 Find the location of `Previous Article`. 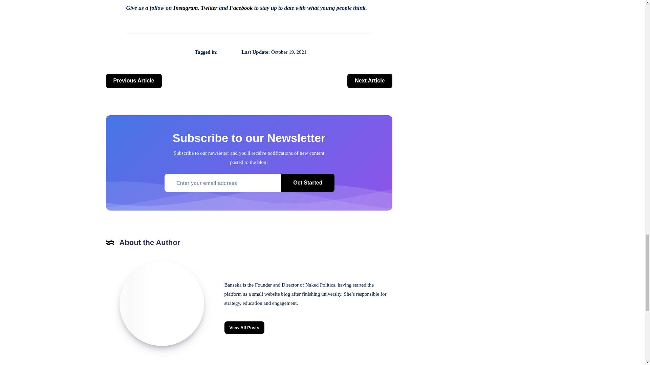

Previous Article is located at coordinates (133, 81).